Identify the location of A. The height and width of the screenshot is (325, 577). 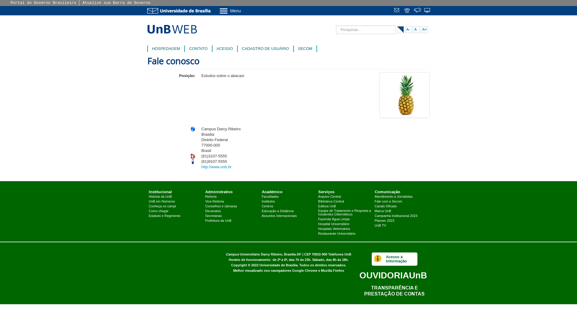
(417, 29).